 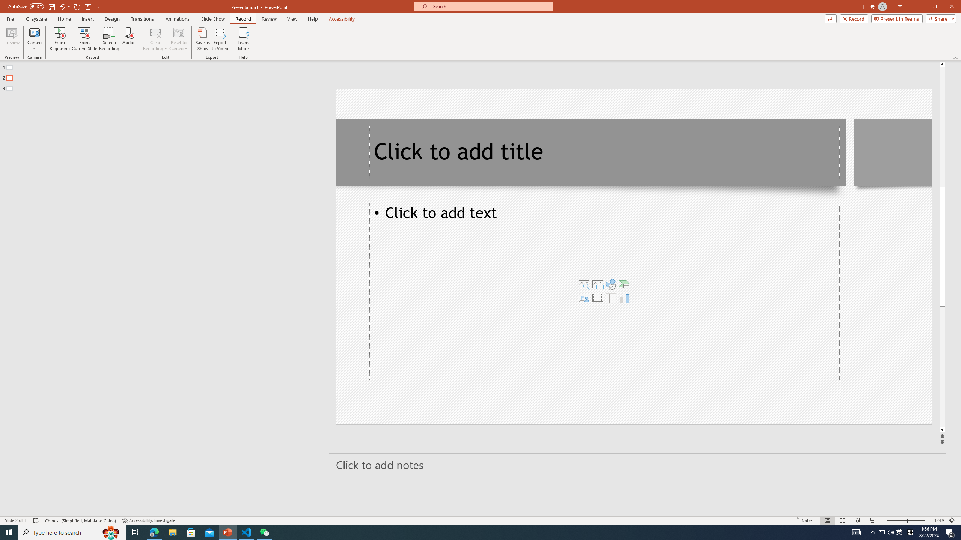 I want to click on Save as Show, so click(x=203, y=39).